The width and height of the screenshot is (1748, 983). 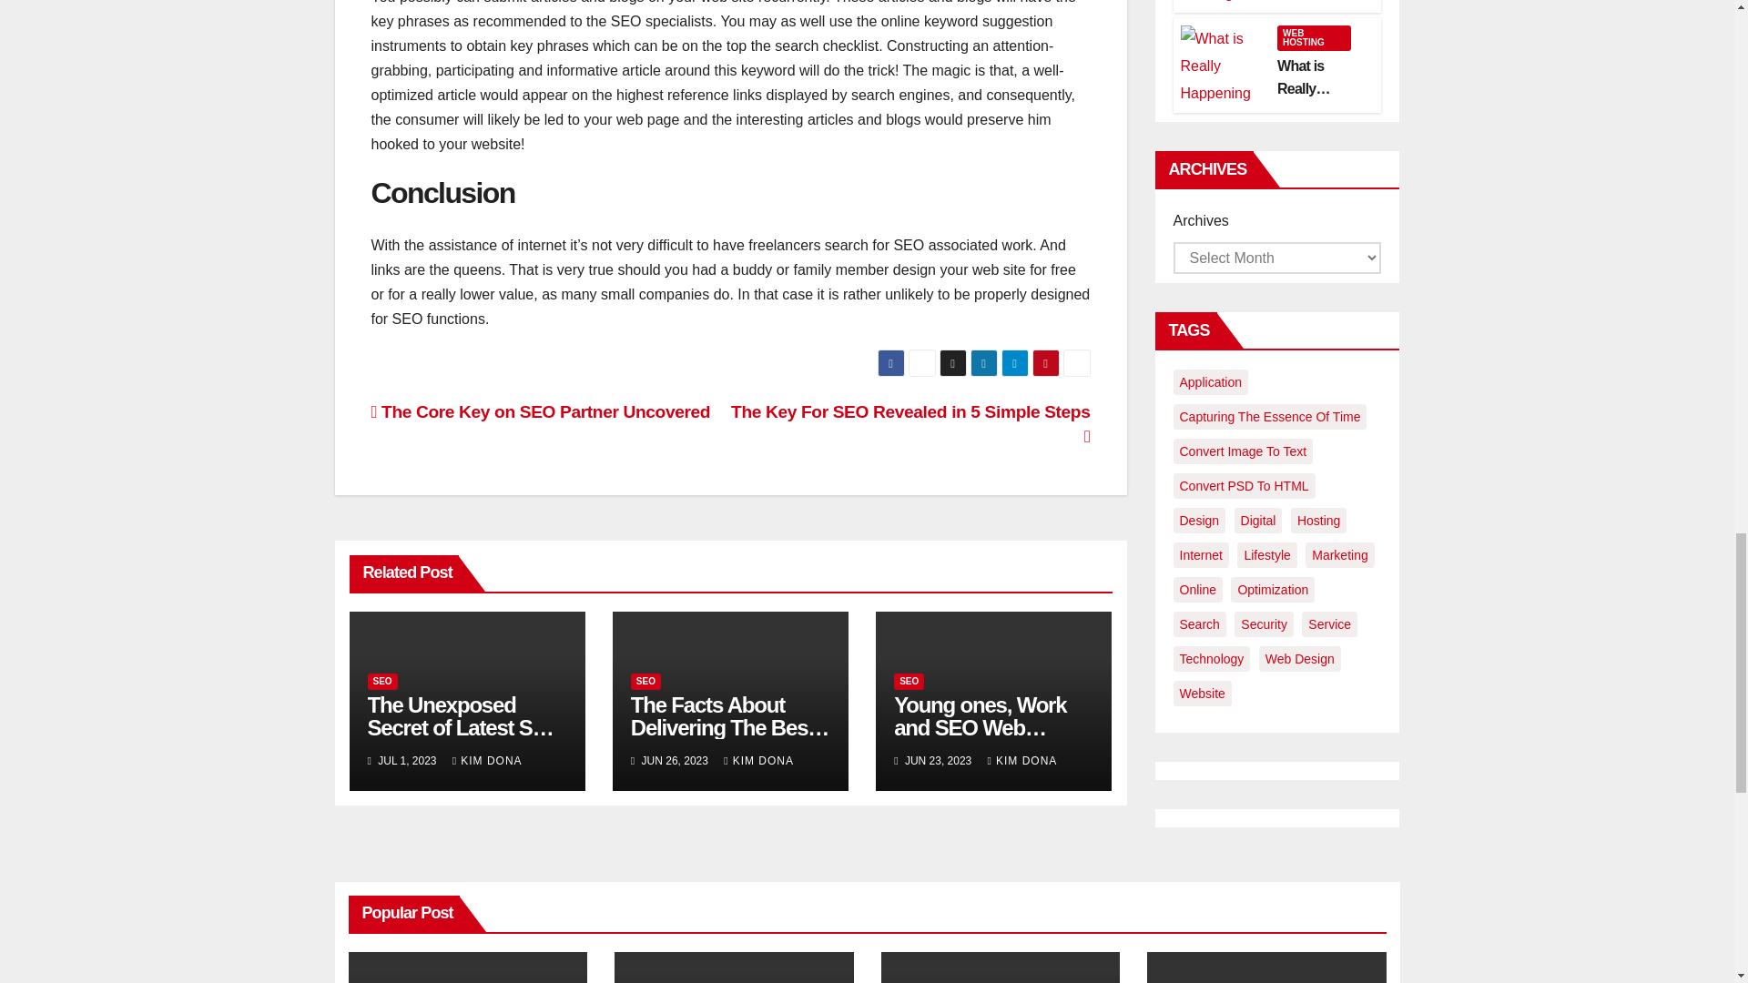 What do you see at coordinates (645, 681) in the screenshot?
I see `SEO` at bounding box center [645, 681].